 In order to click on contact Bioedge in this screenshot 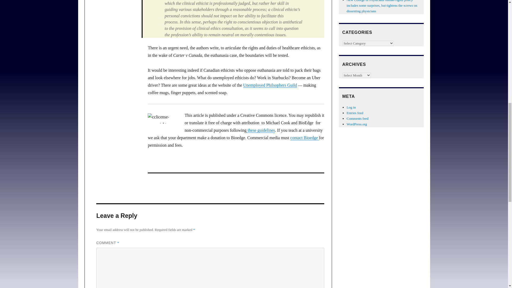, I will do `click(305, 138)`.